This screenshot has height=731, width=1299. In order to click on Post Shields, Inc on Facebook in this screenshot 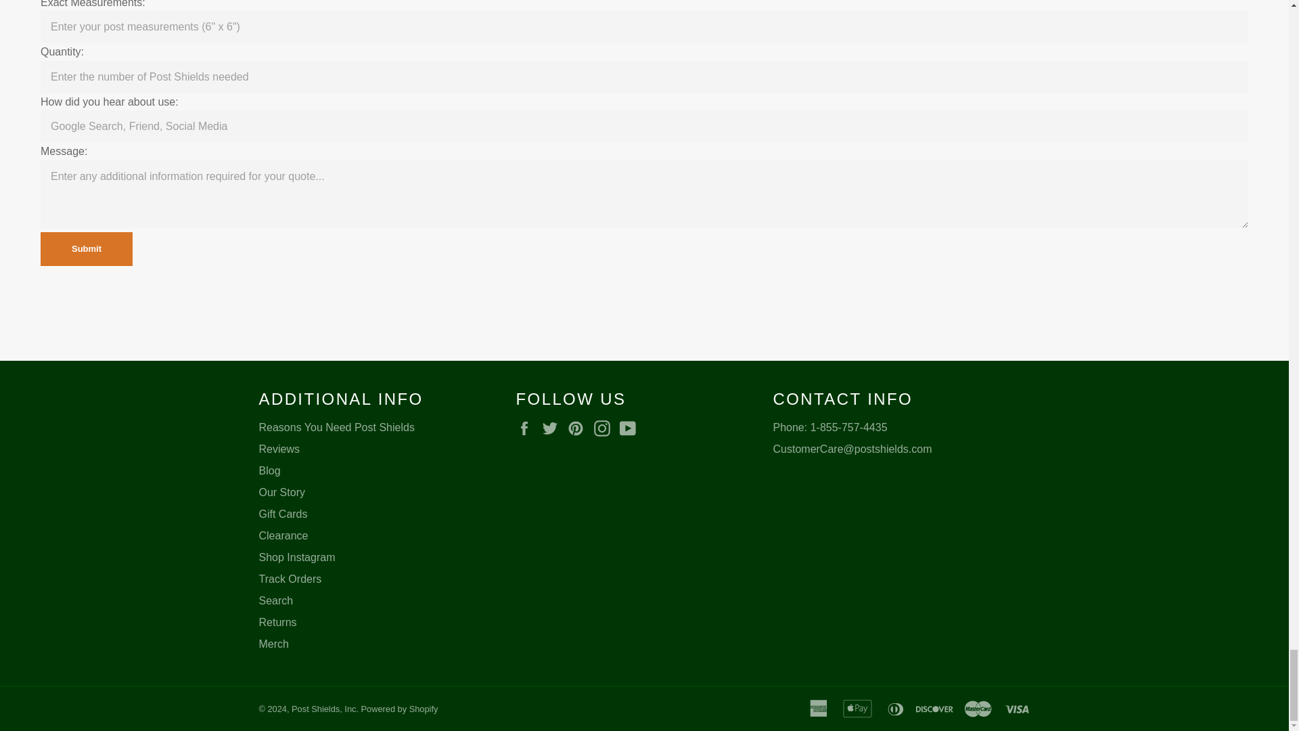, I will do `click(527, 428)`.